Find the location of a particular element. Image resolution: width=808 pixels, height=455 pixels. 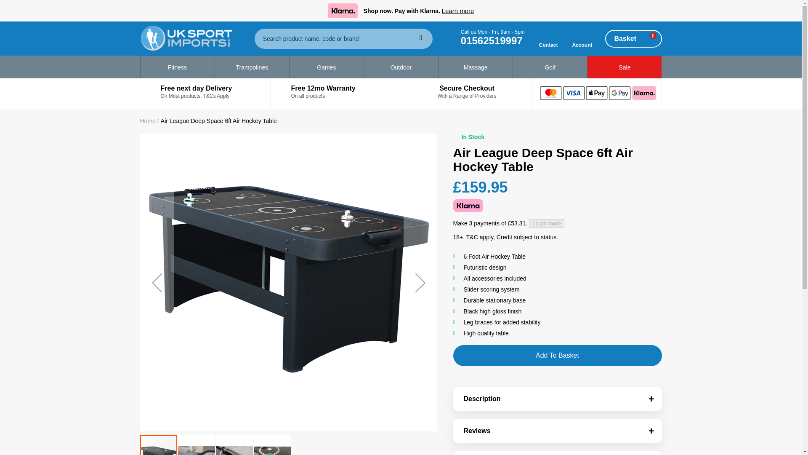

01562519997 is located at coordinates (492, 40).